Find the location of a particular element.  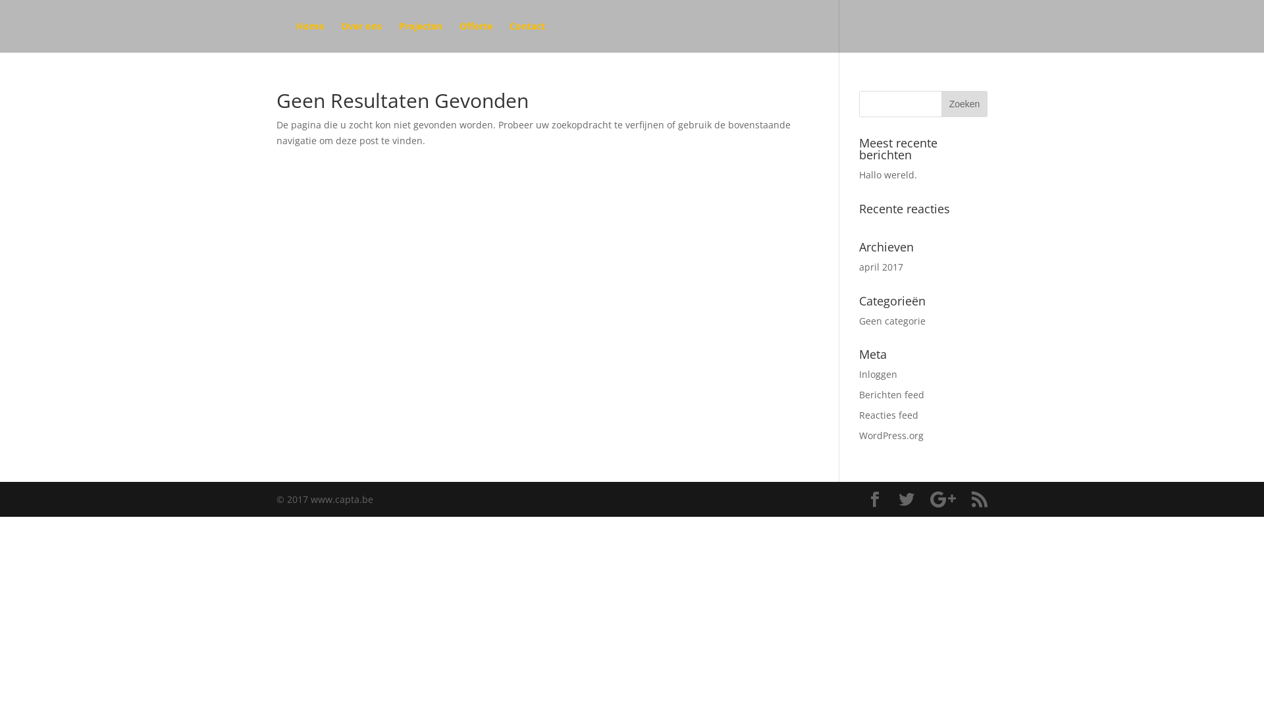

WordPress.org is located at coordinates (891, 436).